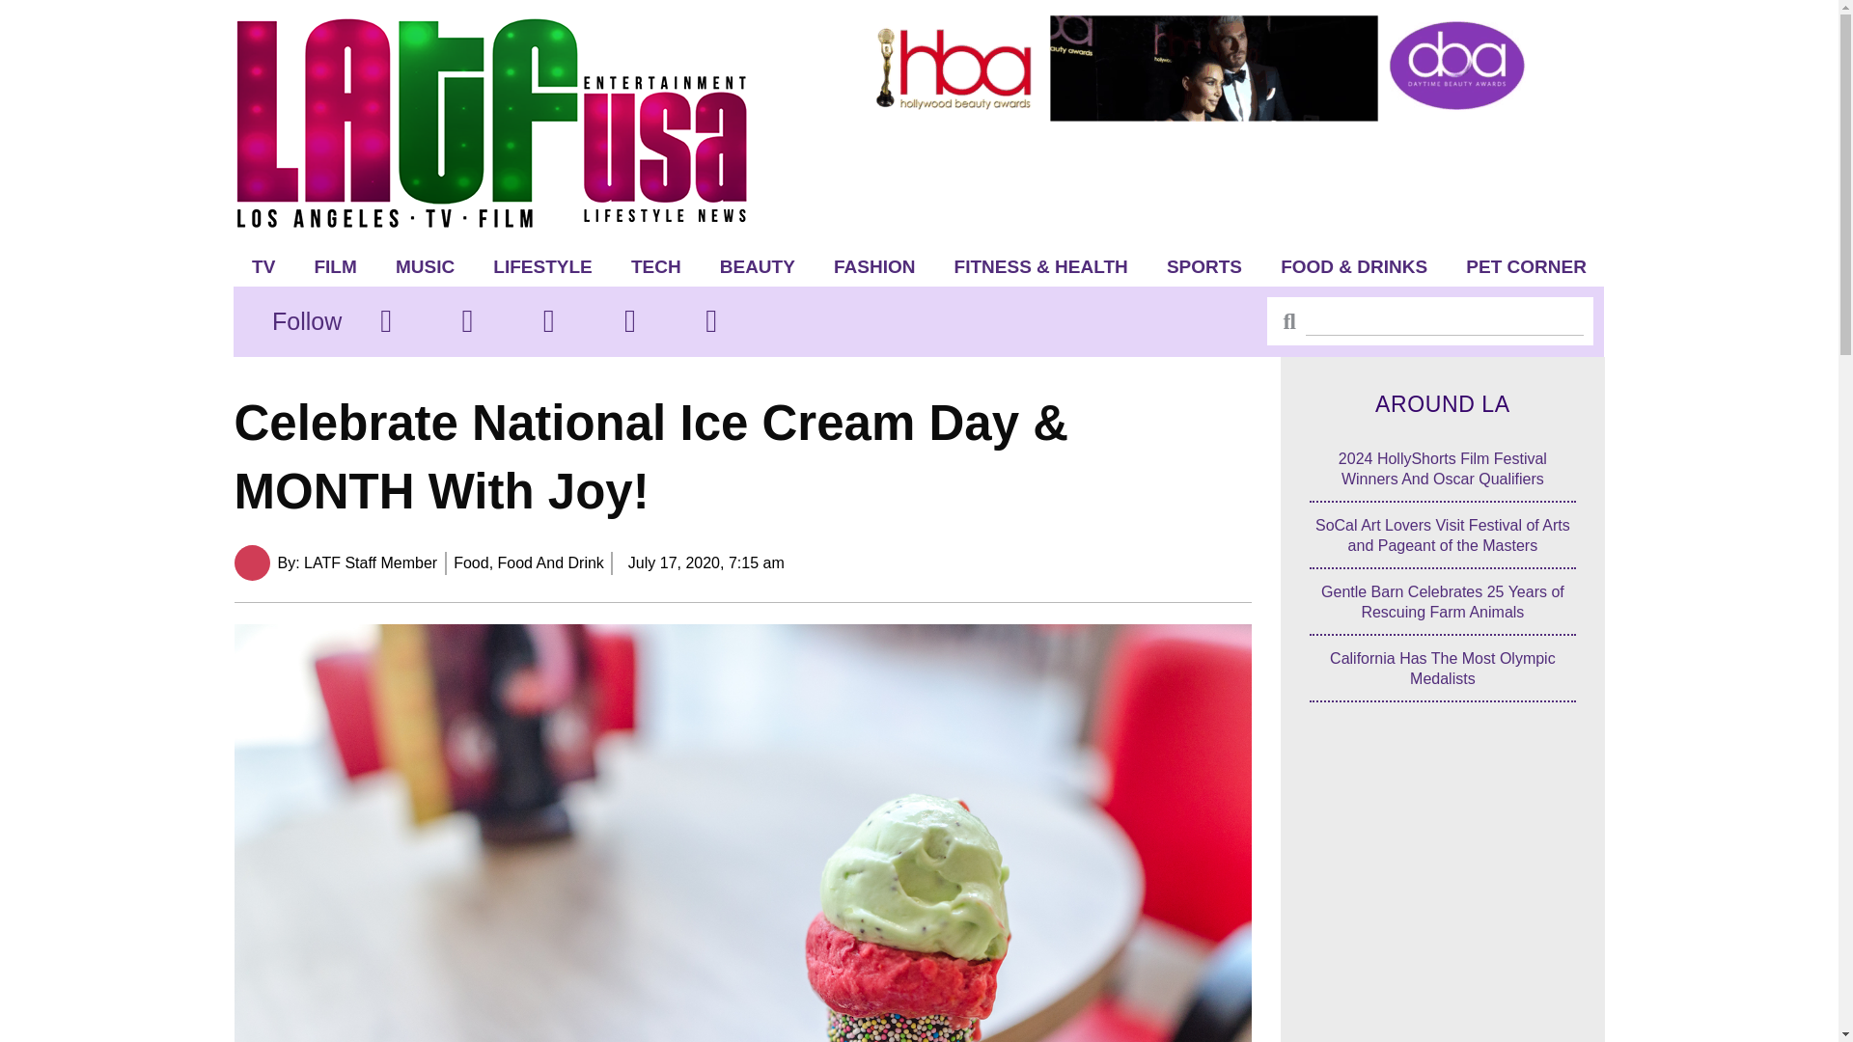  Describe the element at coordinates (757, 266) in the screenshot. I see `BEAUTY` at that location.